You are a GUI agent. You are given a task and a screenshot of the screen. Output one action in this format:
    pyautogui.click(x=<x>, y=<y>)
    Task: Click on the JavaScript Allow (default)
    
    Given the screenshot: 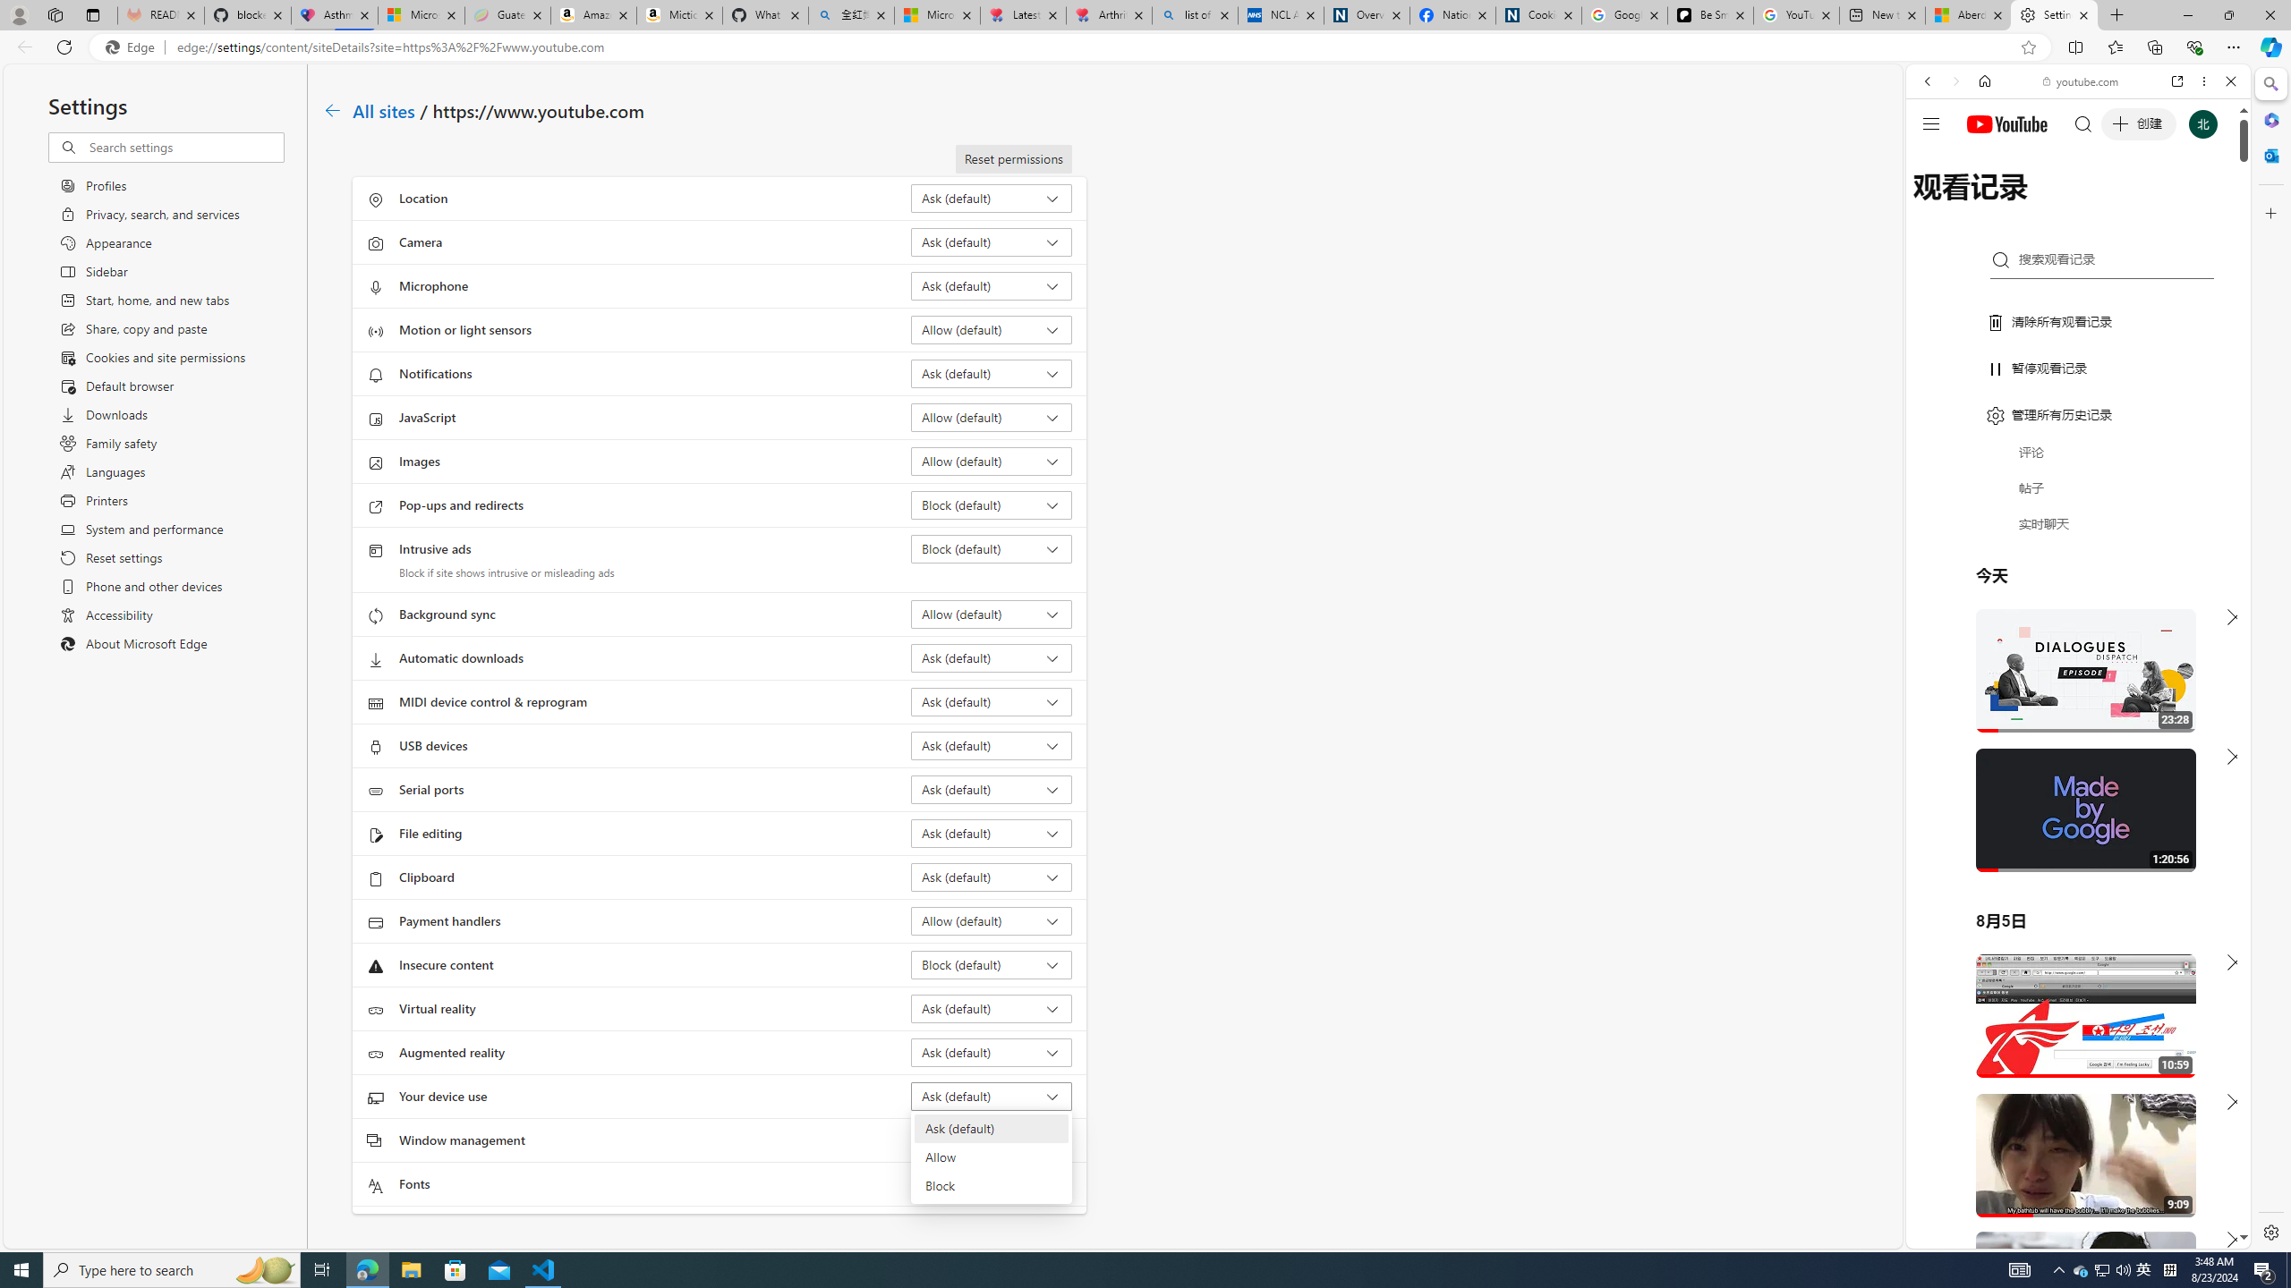 What is the action you would take?
    pyautogui.click(x=992, y=417)
    